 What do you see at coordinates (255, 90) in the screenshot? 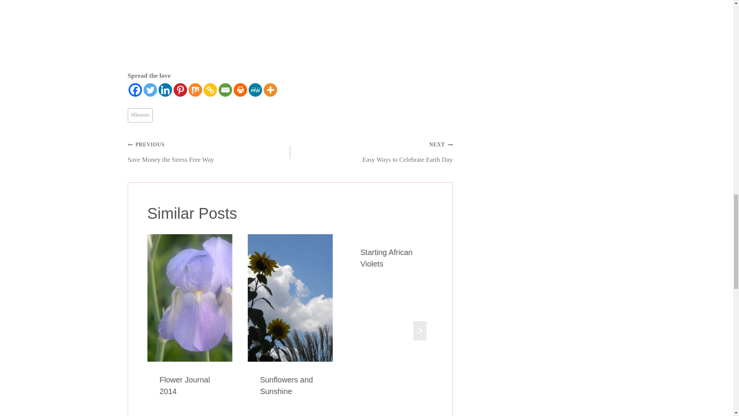
I see `MeWe` at bounding box center [255, 90].